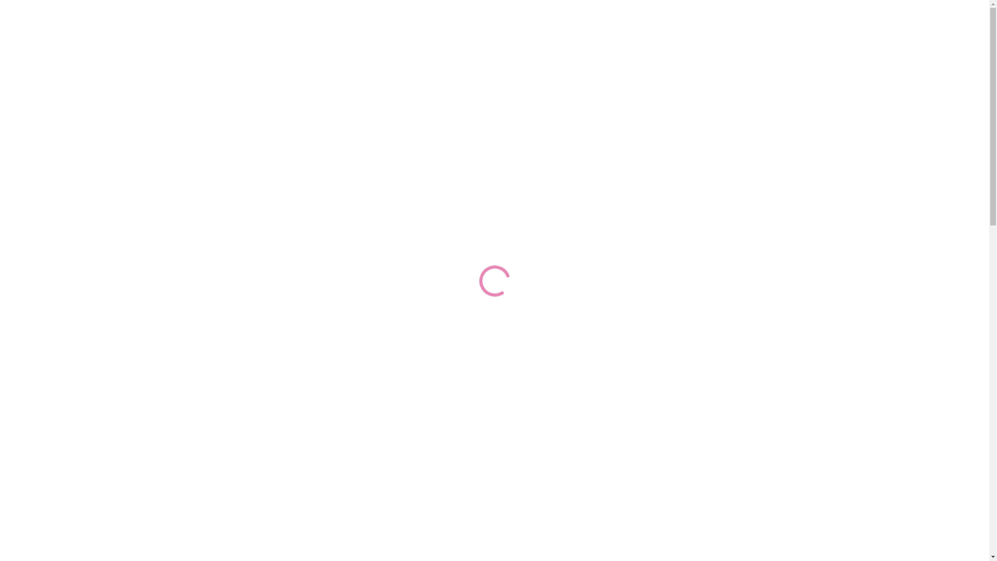 This screenshot has width=997, height=561. I want to click on Accueil, so click(239, 97).